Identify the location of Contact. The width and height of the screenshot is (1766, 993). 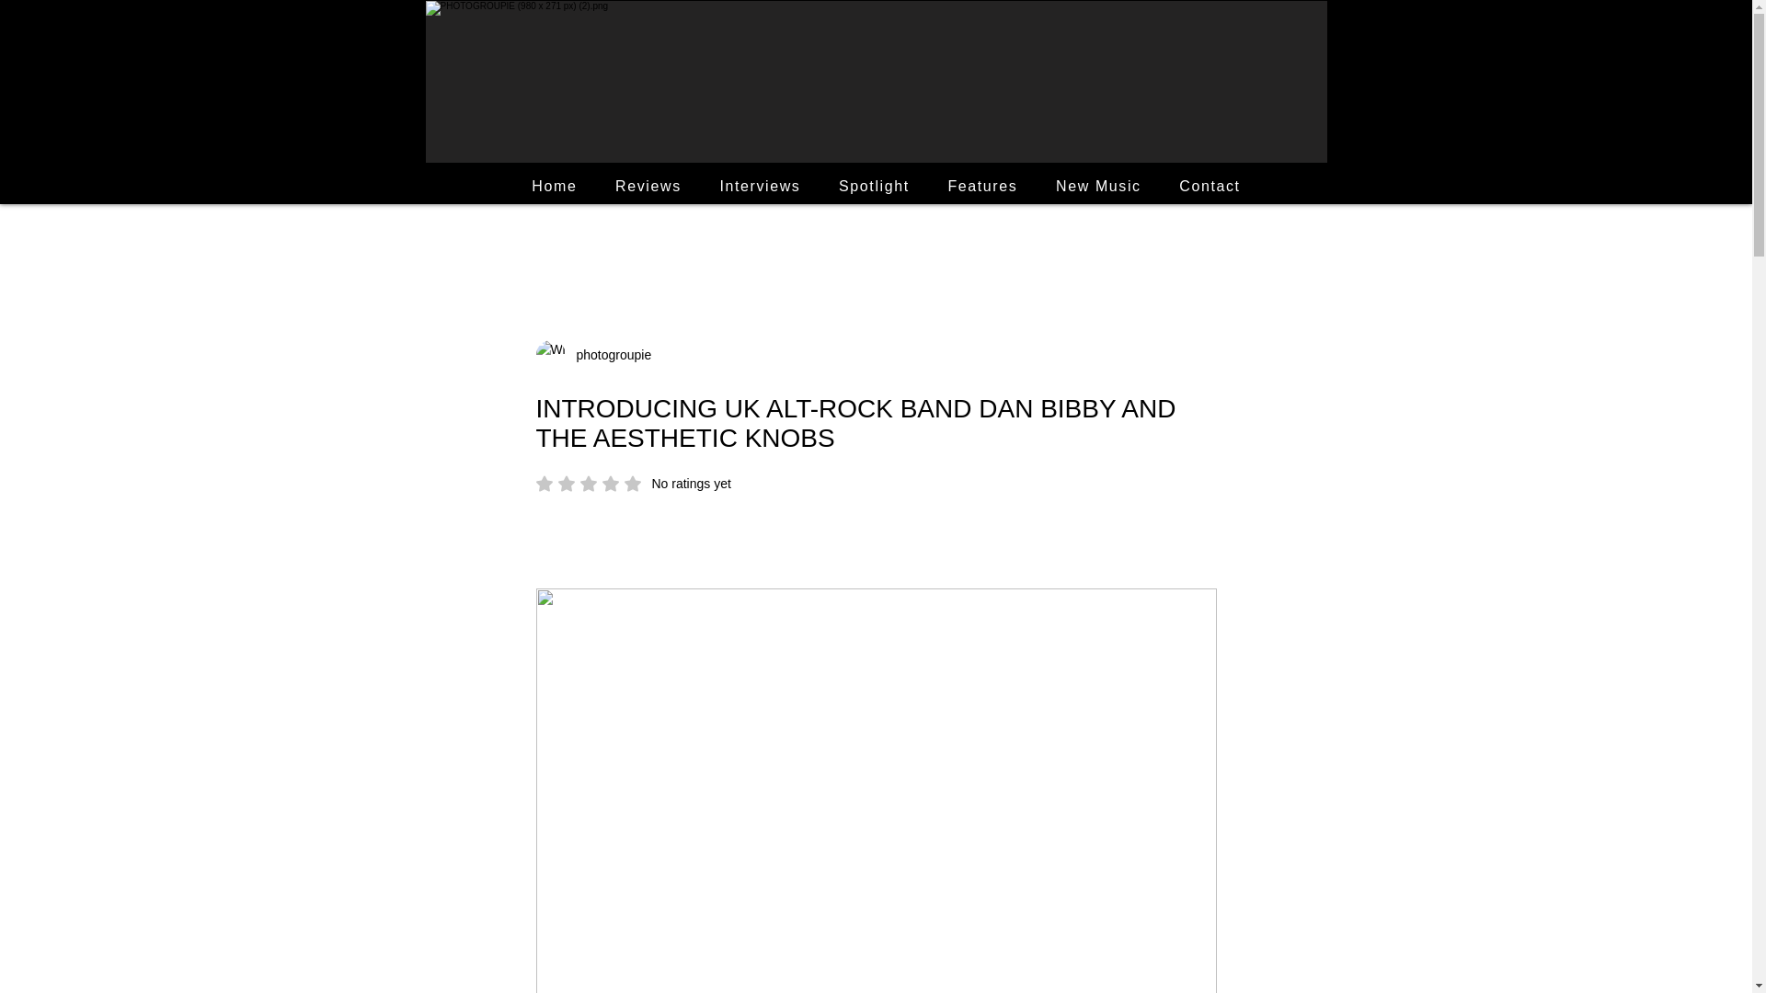
(633, 484).